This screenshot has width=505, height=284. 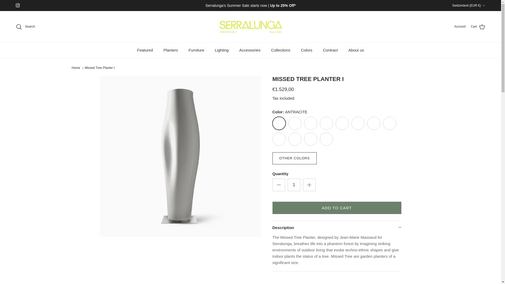 What do you see at coordinates (17, 5) in the screenshot?
I see `Serralunga  on Instagram` at bounding box center [17, 5].